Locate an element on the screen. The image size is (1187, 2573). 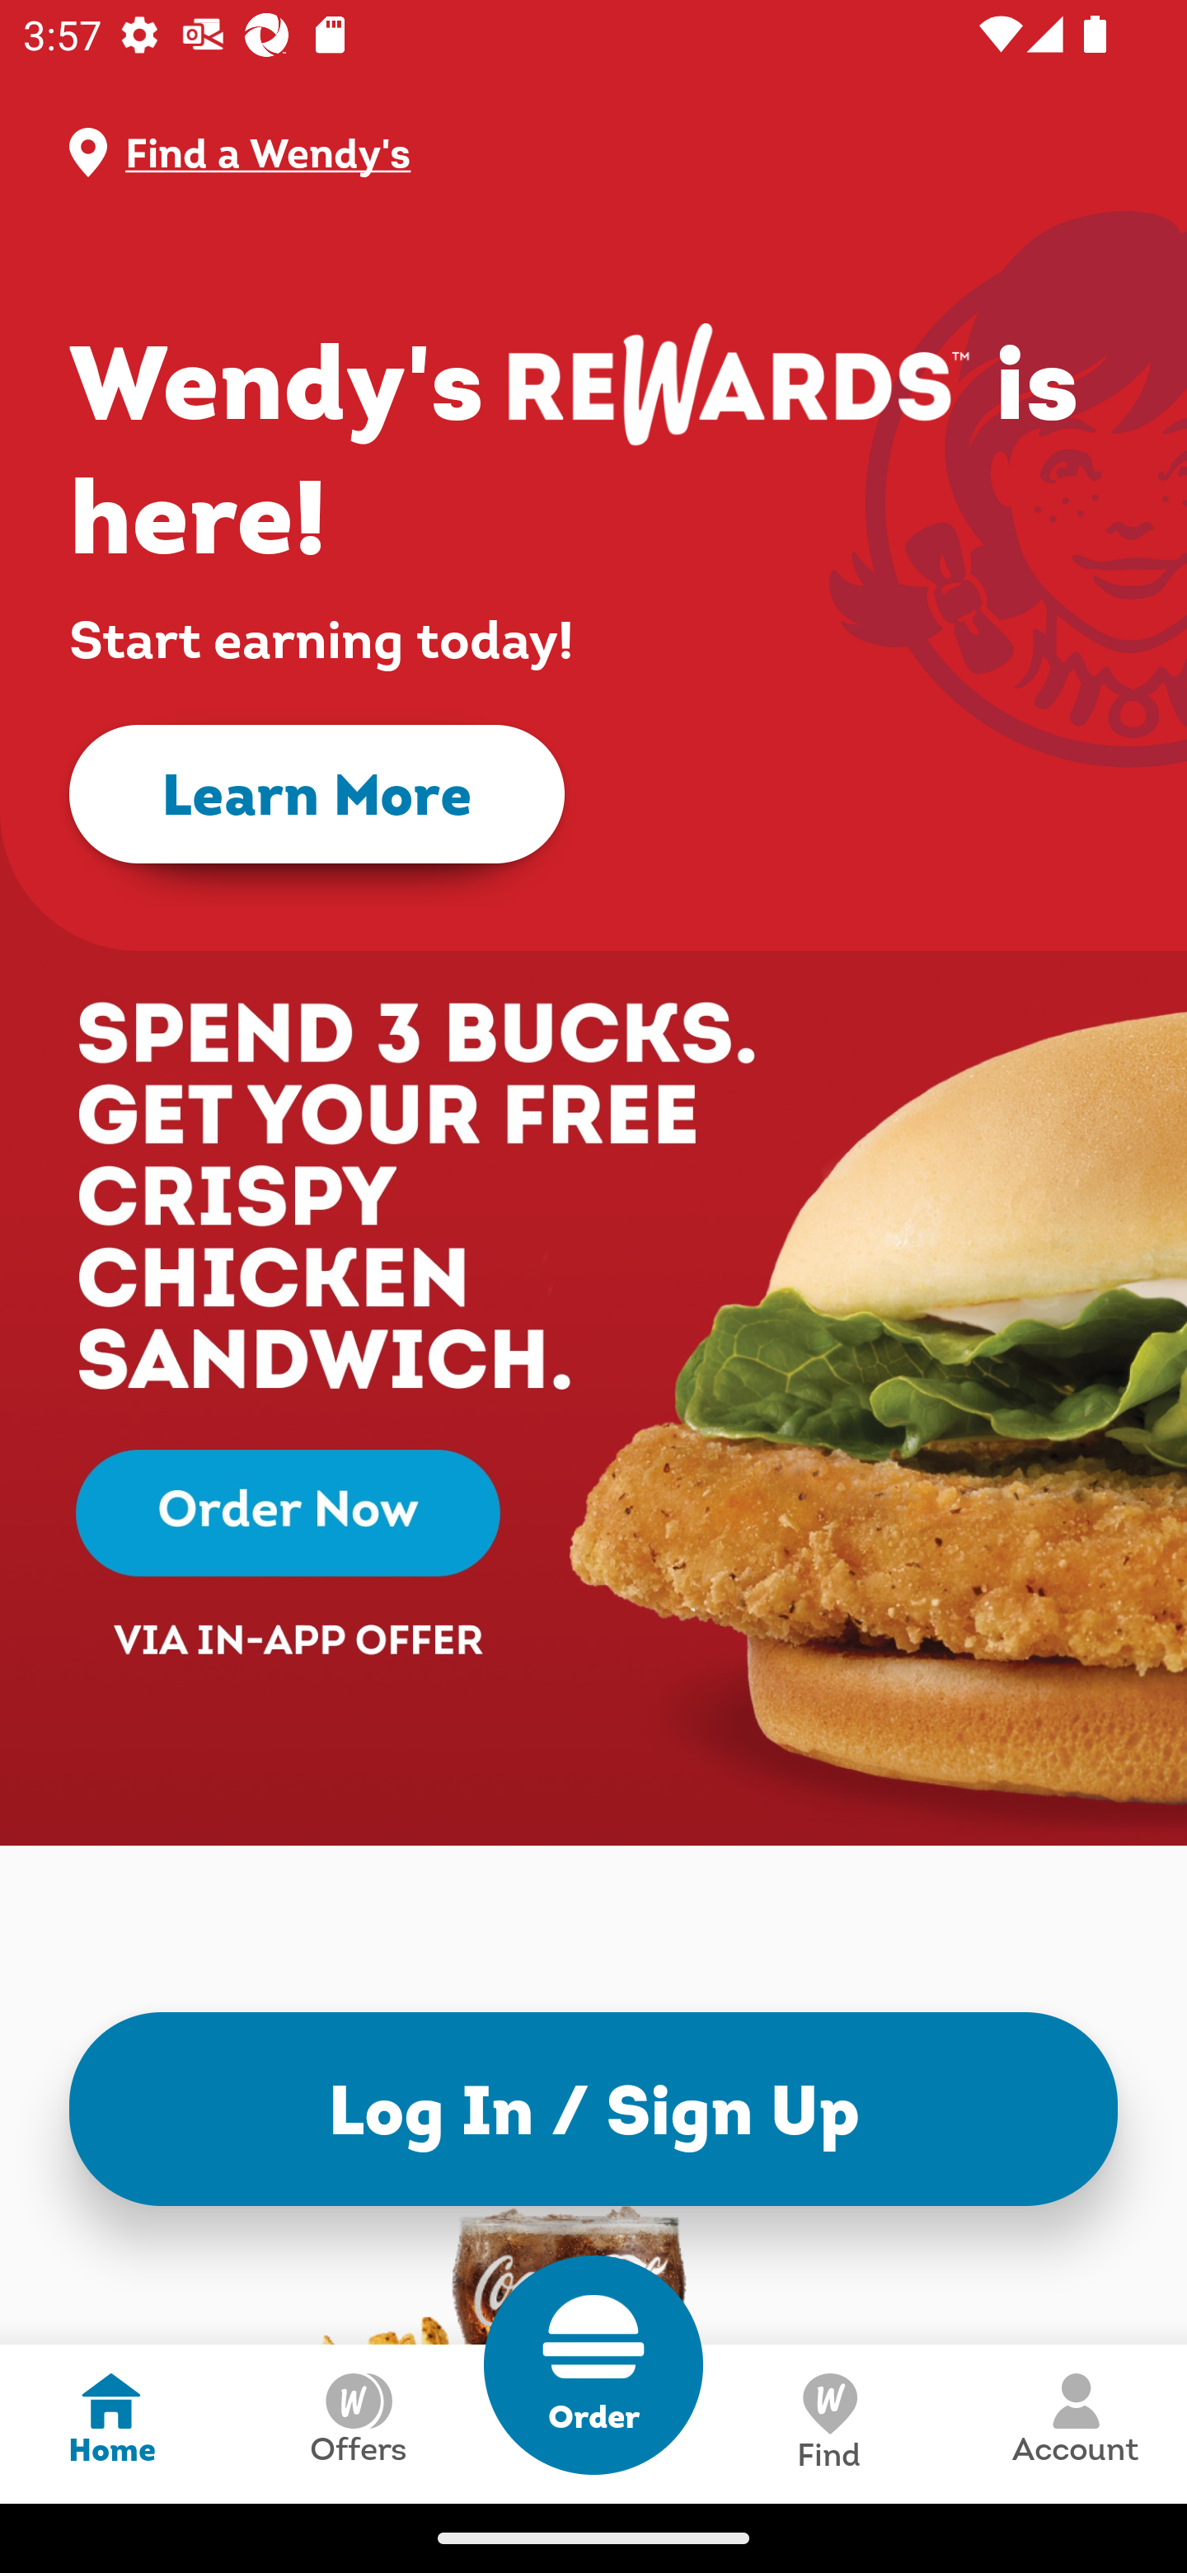
Home,1 of 5 Home is located at coordinates (111, 2423).